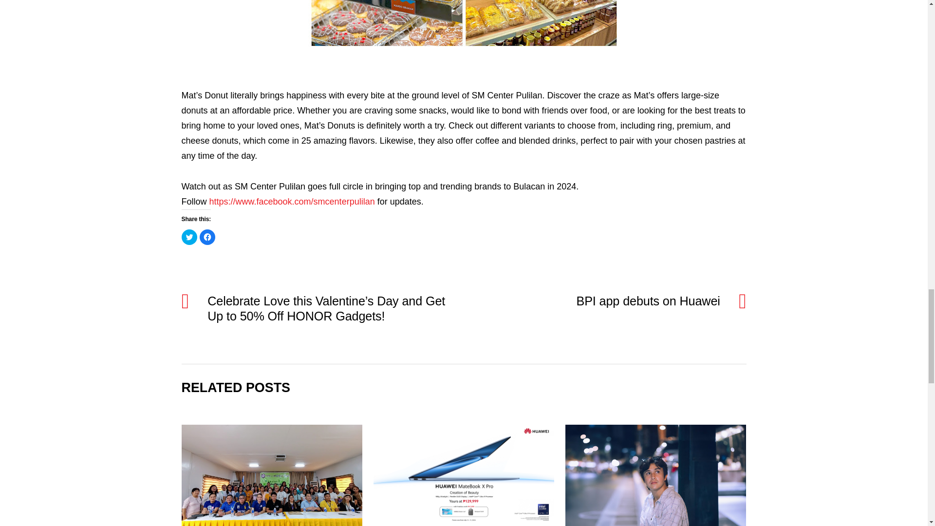  I want to click on Click to share on Twitter, so click(189, 237).